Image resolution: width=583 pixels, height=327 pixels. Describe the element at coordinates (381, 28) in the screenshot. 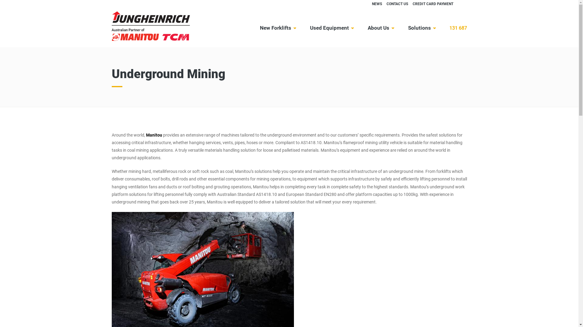

I see `About Us` at that location.